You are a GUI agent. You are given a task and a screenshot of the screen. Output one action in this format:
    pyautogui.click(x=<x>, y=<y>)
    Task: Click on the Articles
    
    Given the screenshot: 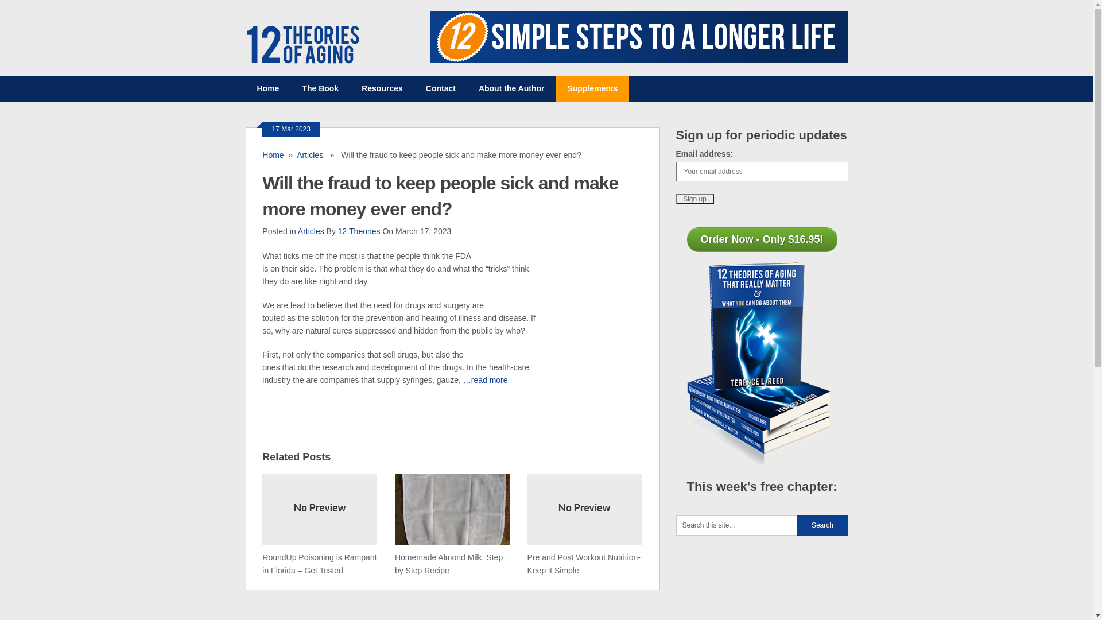 What is the action you would take?
    pyautogui.click(x=310, y=155)
    